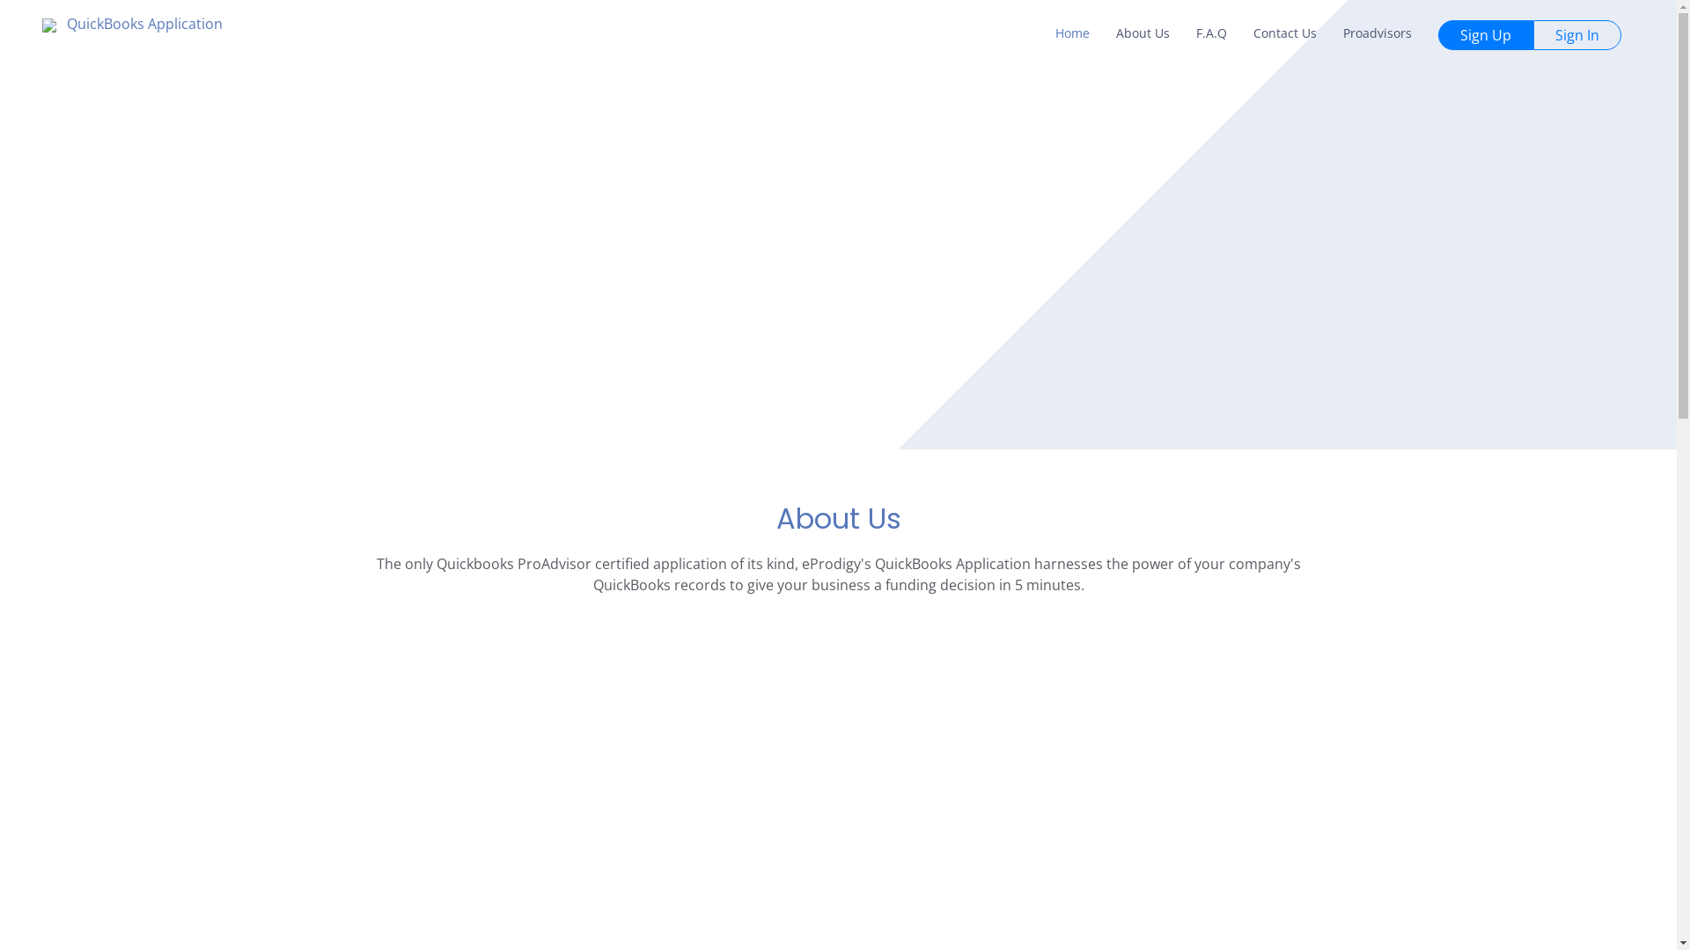 Image resolution: width=1690 pixels, height=950 pixels. Describe the element at coordinates (1143, 35) in the screenshot. I see `About Us` at that location.